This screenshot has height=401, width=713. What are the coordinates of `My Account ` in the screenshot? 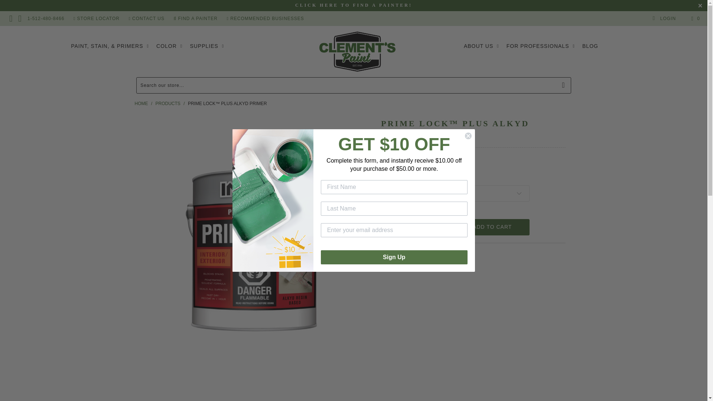 It's located at (664, 19).